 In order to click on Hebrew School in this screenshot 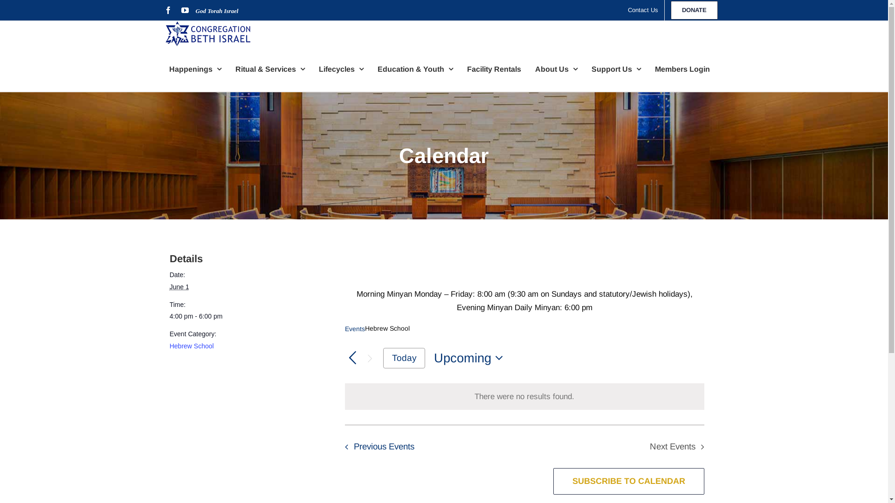, I will do `click(192, 346)`.